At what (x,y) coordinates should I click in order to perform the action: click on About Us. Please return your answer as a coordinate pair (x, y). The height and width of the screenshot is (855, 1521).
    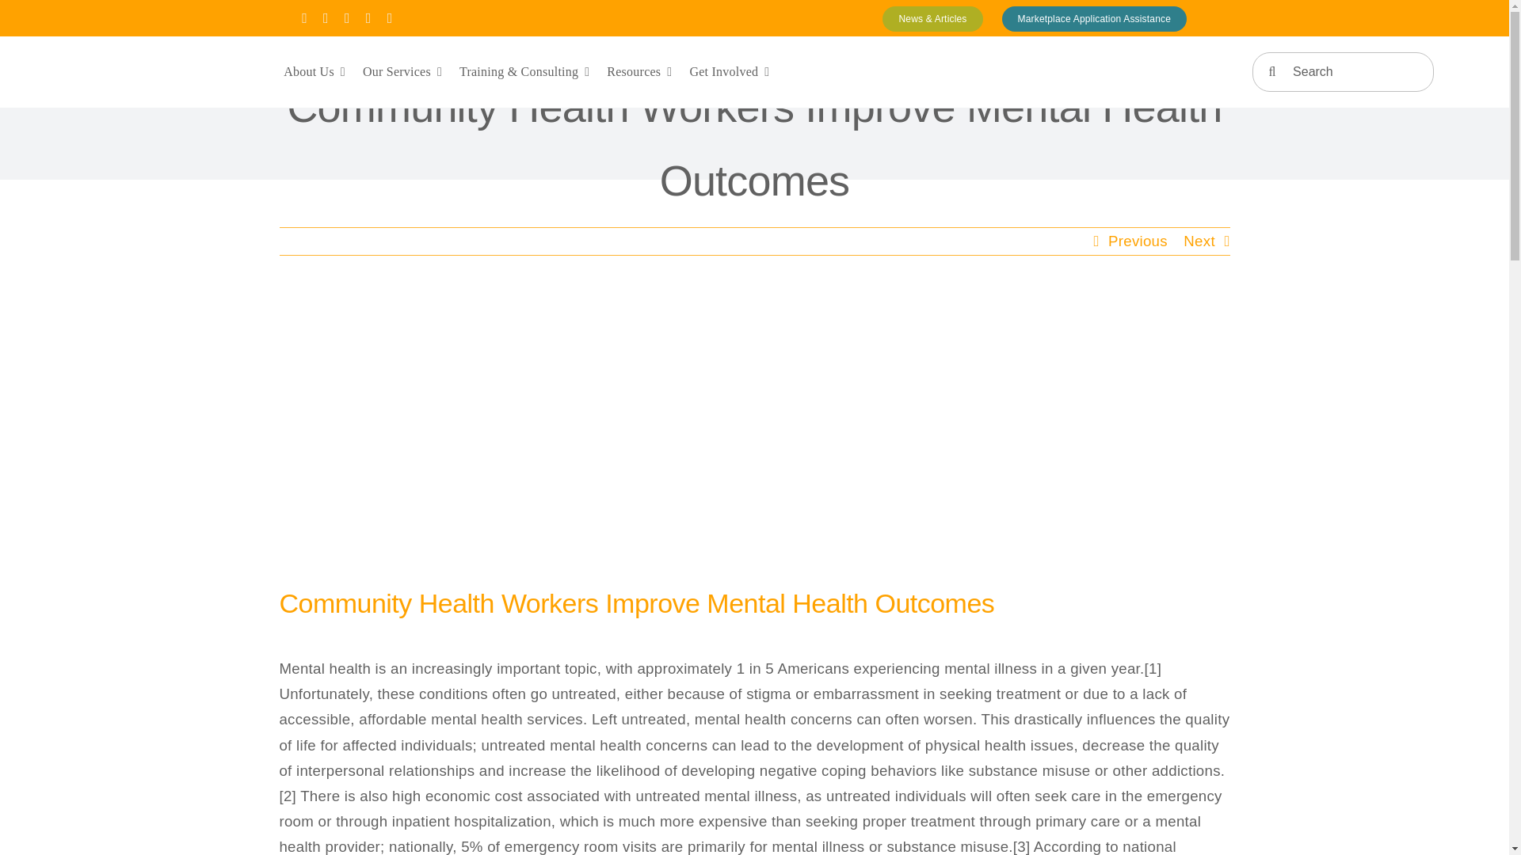
    Looking at the image, I should click on (314, 71).